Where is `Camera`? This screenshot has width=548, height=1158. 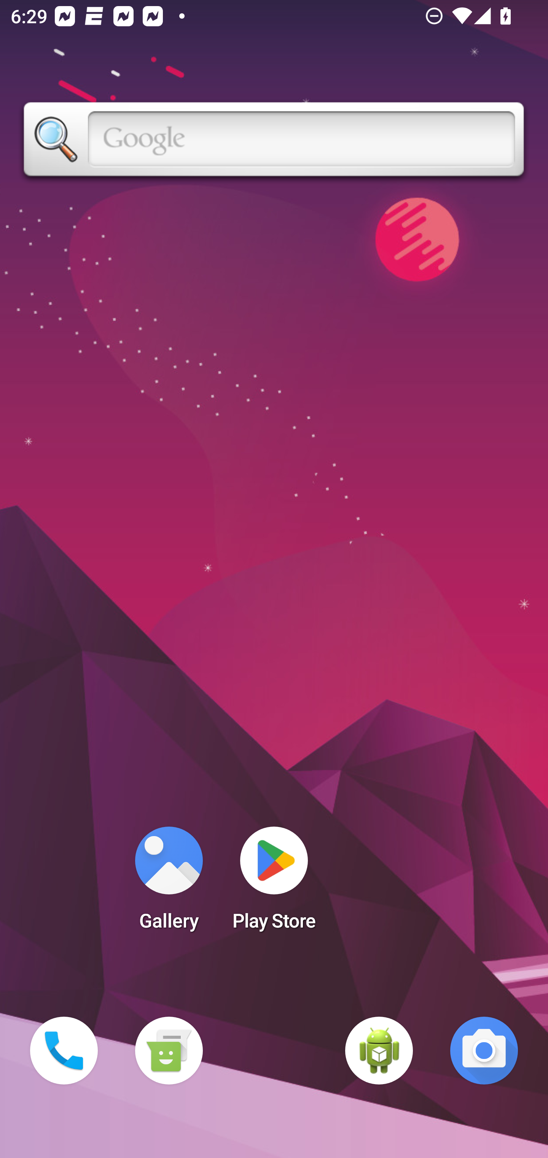
Camera is located at coordinates (484, 1051).